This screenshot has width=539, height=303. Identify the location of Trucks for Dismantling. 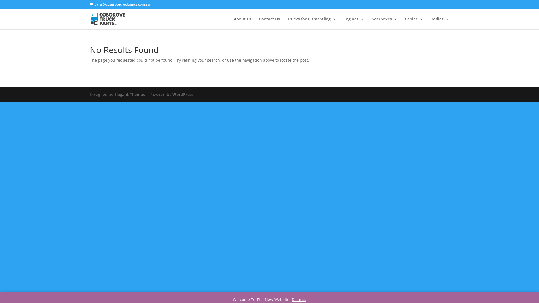
(312, 23).